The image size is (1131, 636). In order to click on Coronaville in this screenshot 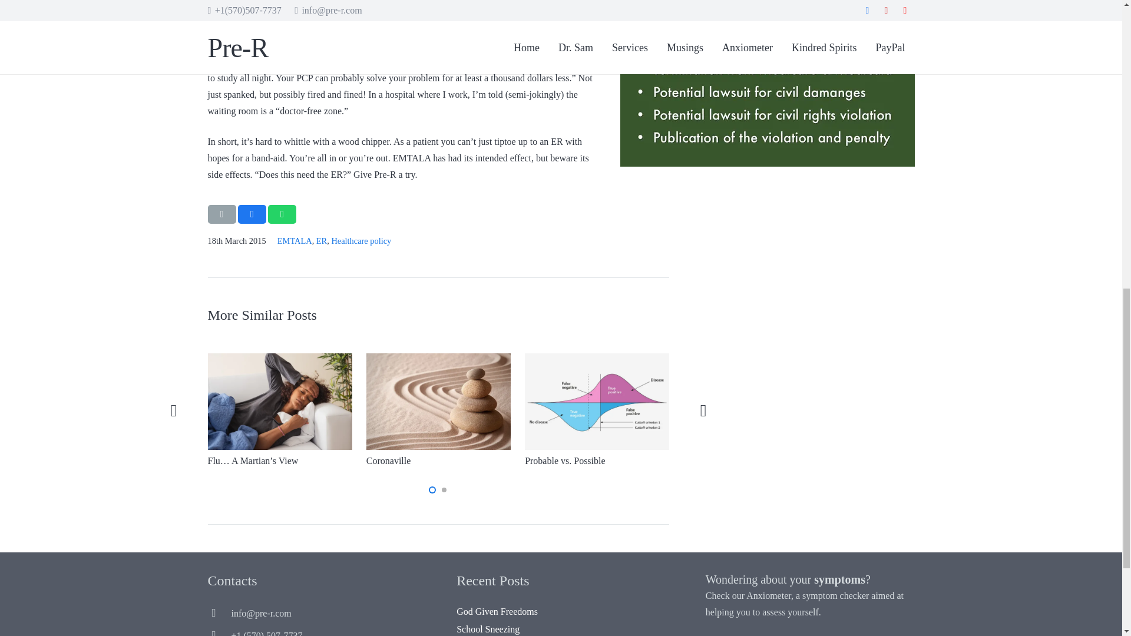, I will do `click(389, 461)`.